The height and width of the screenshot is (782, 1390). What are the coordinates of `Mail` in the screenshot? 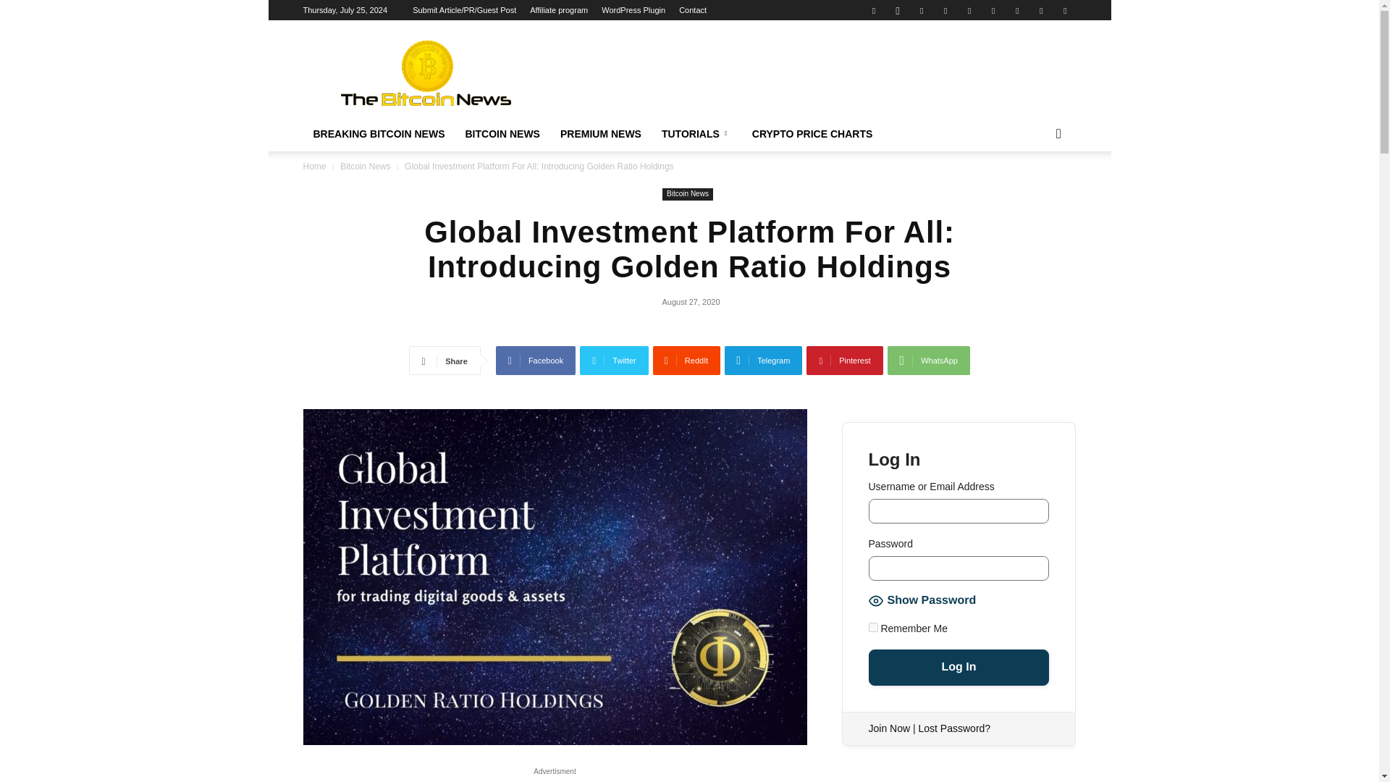 It's located at (921, 10).